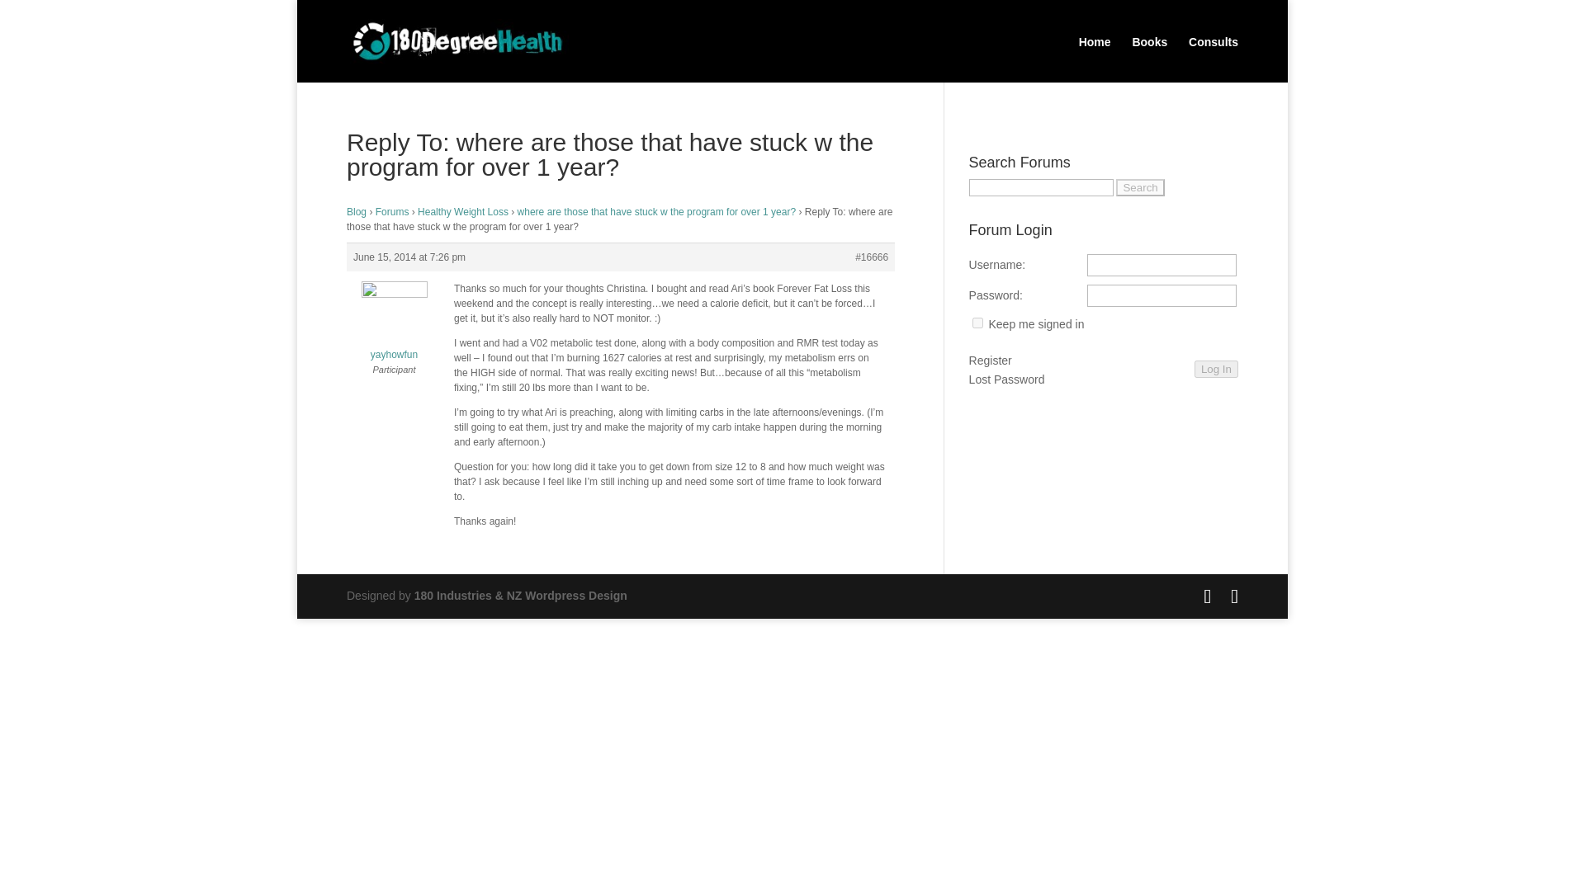 Image resolution: width=1585 pixels, height=891 pixels. What do you see at coordinates (1095, 54) in the screenshot?
I see `Home` at bounding box center [1095, 54].